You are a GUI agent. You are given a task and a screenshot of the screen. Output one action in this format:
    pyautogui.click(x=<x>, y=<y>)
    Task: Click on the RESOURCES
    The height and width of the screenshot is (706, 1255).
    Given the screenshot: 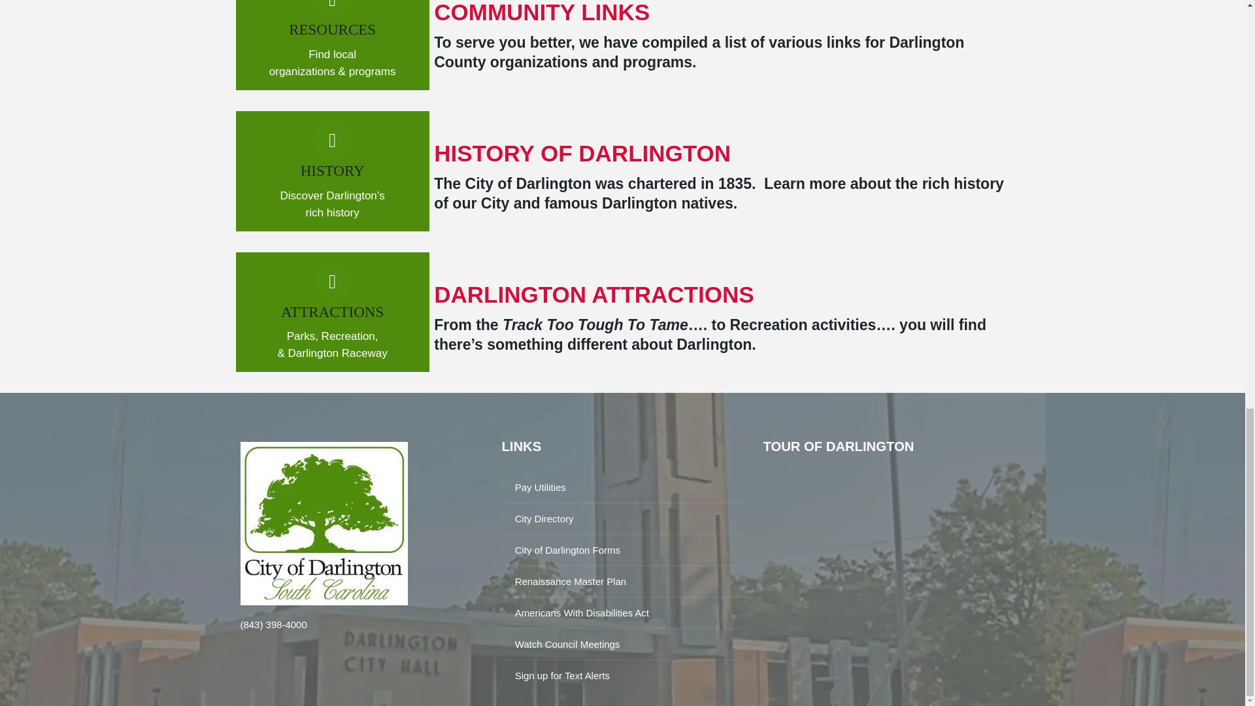 What is the action you would take?
    pyautogui.click(x=332, y=30)
    